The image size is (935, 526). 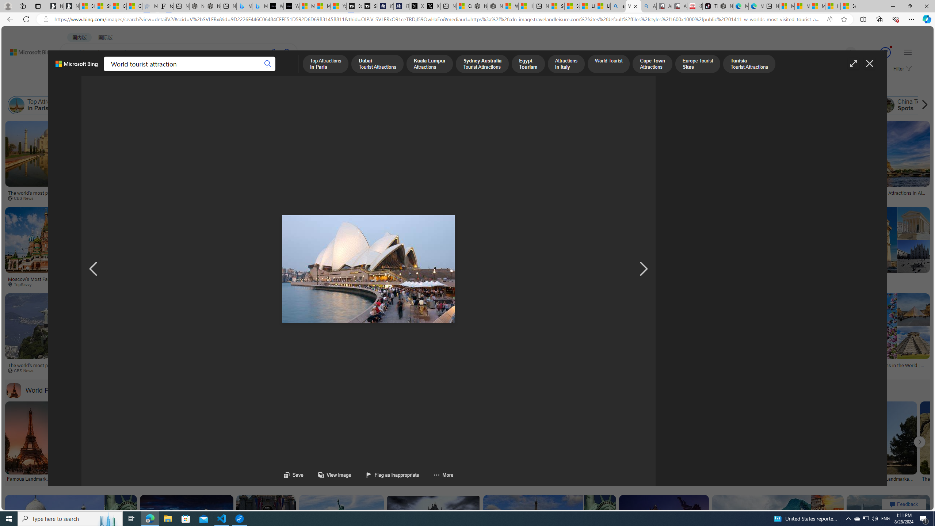 What do you see at coordinates (268, 64) in the screenshot?
I see `Search button` at bounding box center [268, 64].